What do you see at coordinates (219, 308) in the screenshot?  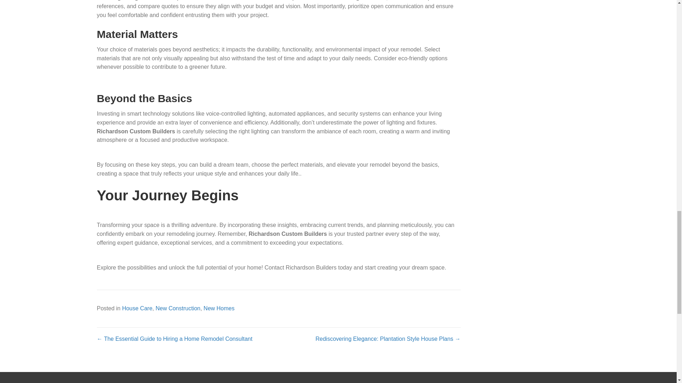 I see `New Homes` at bounding box center [219, 308].